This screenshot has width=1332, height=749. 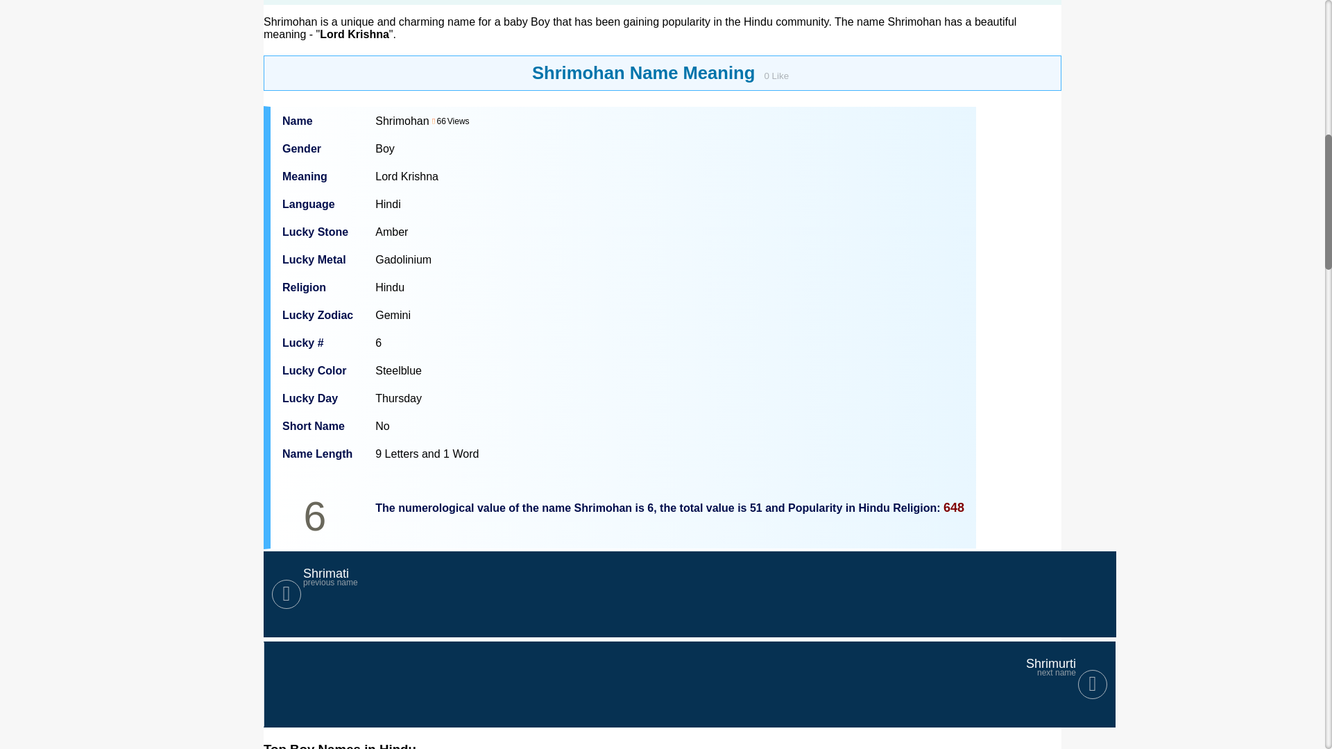 What do you see at coordinates (690, 684) in the screenshot?
I see `Shrimurti` at bounding box center [690, 684].